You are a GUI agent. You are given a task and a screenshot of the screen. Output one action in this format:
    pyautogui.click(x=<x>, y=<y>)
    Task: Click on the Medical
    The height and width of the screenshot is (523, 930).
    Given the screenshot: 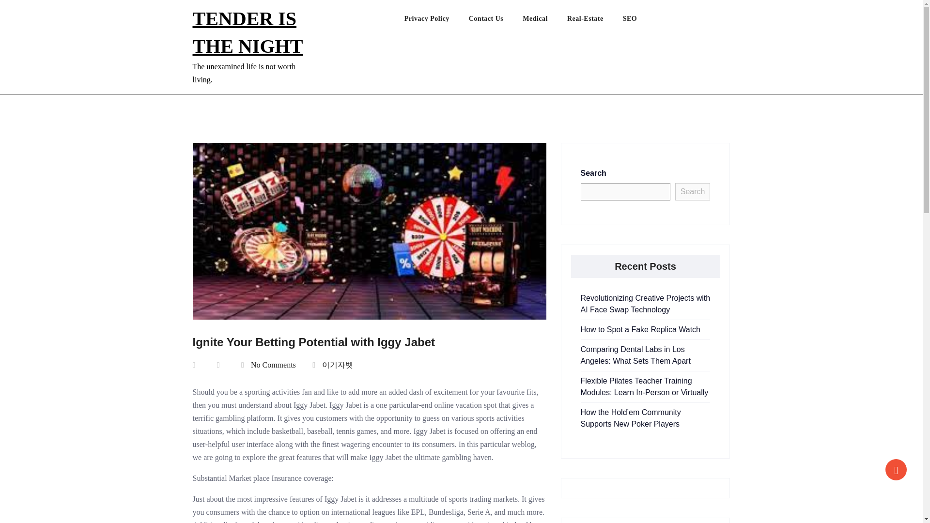 What is the action you would take?
    pyautogui.click(x=545, y=21)
    